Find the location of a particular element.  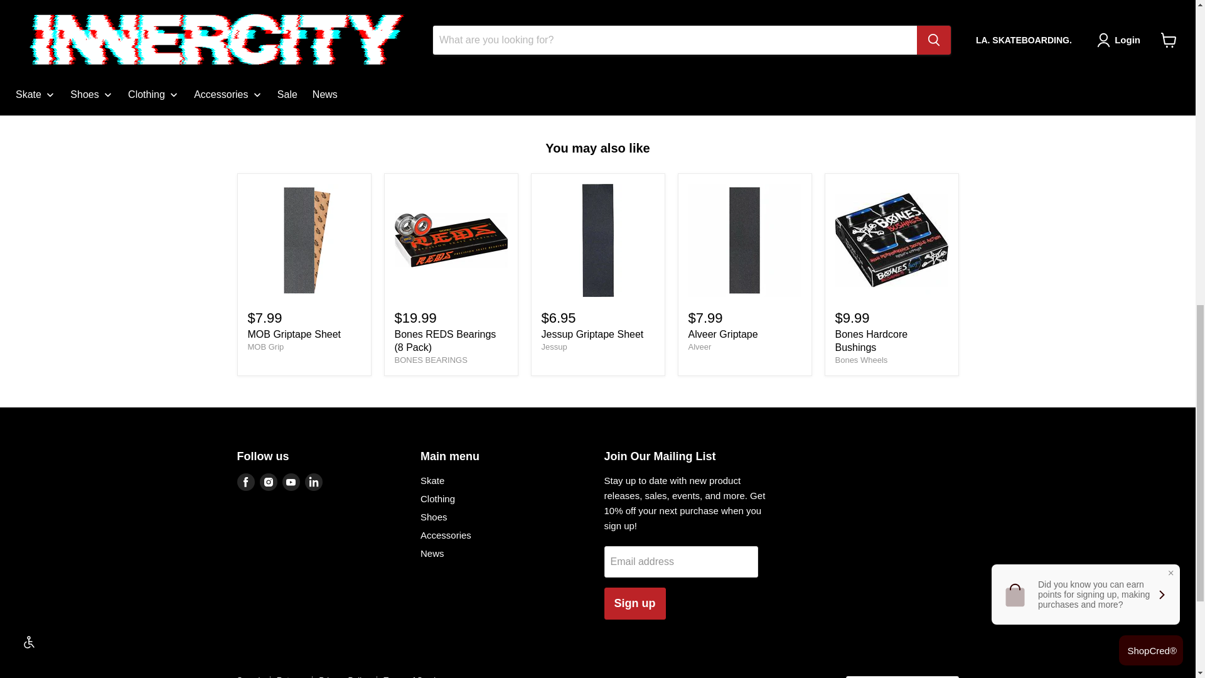

Alveer is located at coordinates (699, 347).